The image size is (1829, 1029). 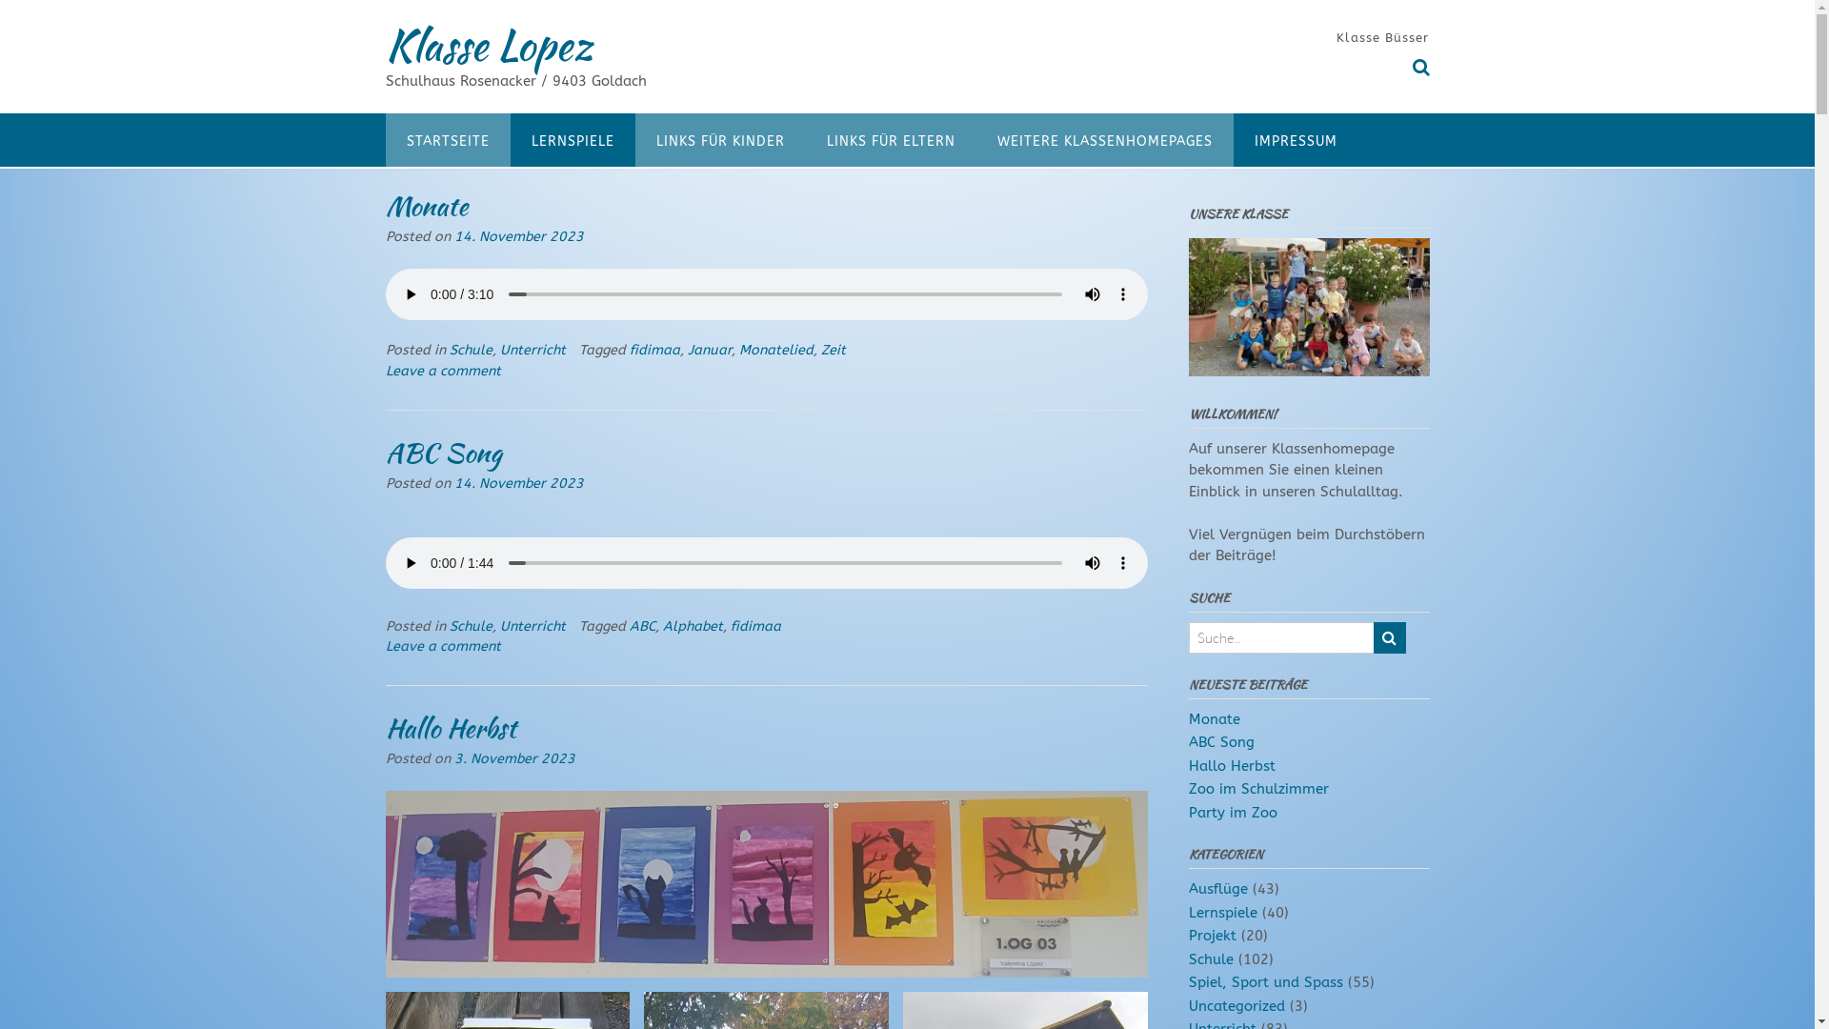 What do you see at coordinates (1281, 638) in the screenshot?
I see `Search for:` at bounding box center [1281, 638].